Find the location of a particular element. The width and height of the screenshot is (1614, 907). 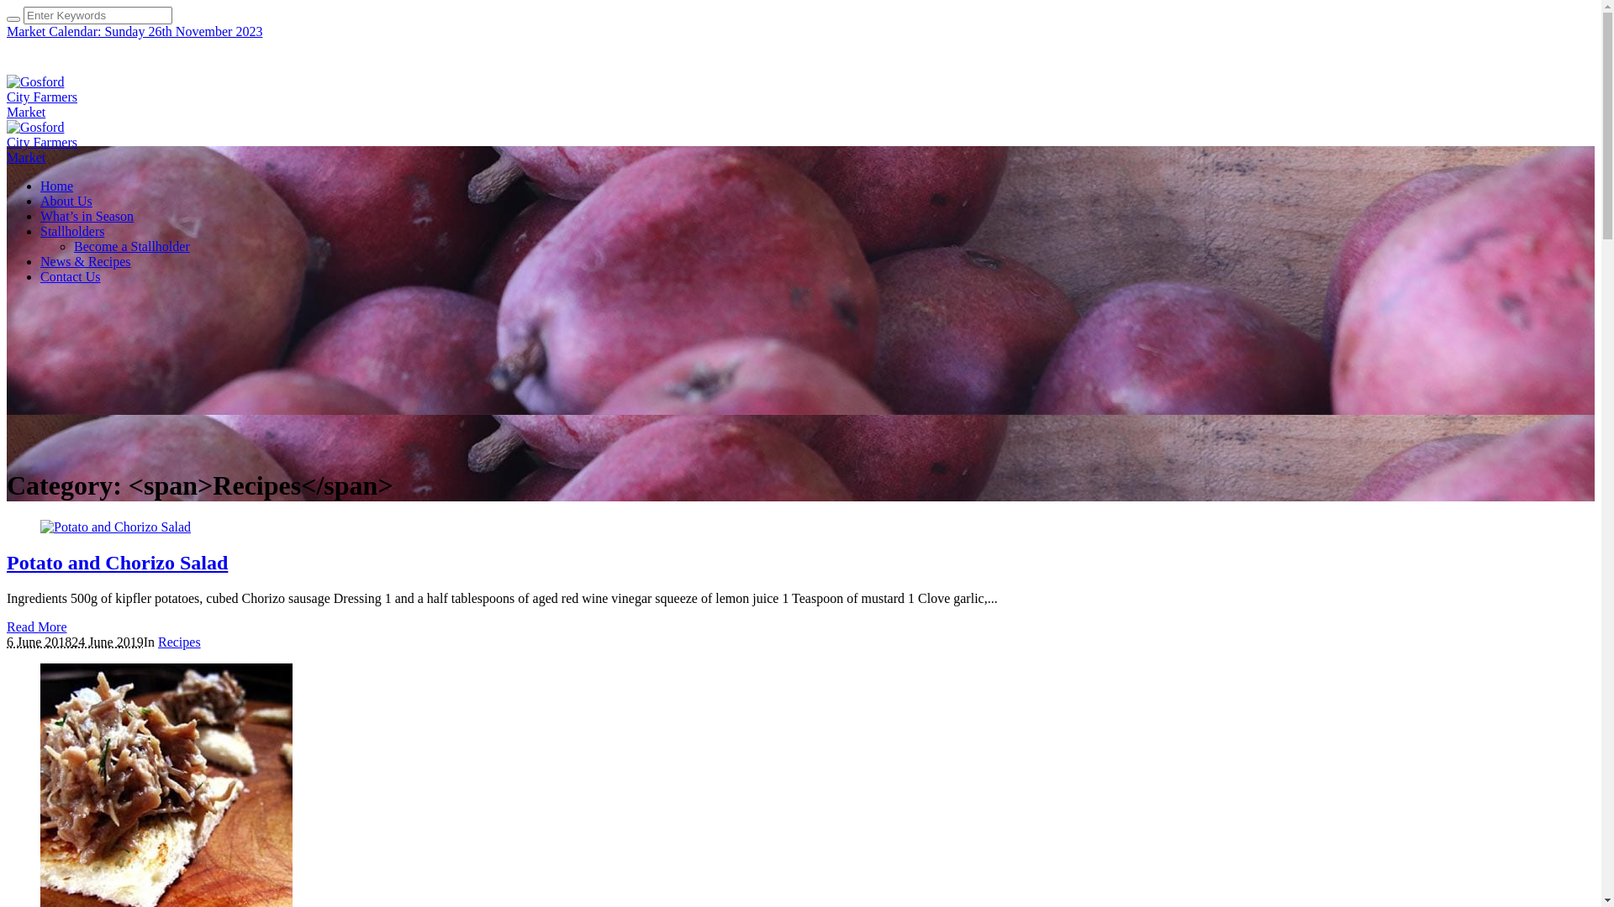

Recipes is located at coordinates (180, 642).